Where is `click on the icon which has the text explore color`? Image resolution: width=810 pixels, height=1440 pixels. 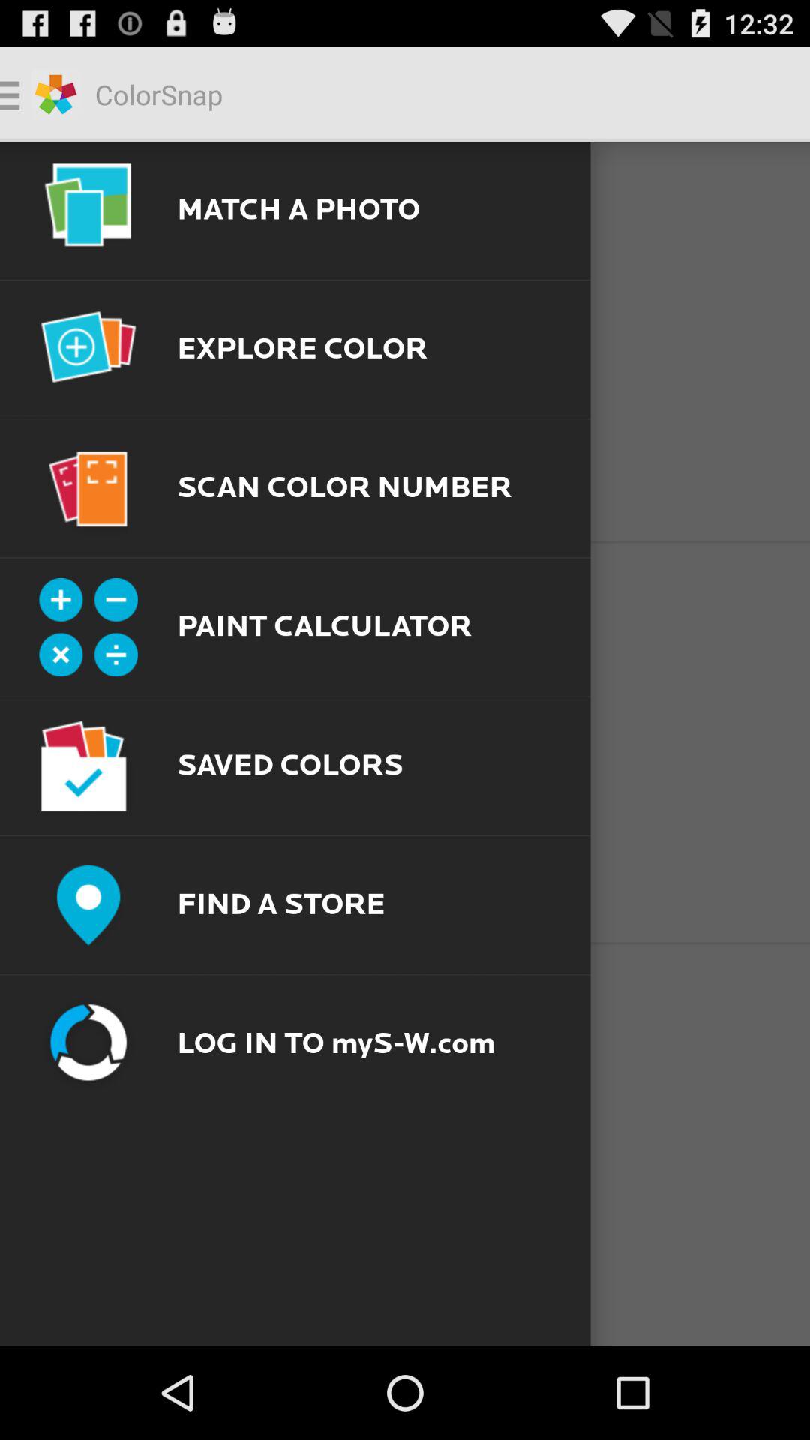
click on the icon which has the text explore color is located at coordinates (88, 349).